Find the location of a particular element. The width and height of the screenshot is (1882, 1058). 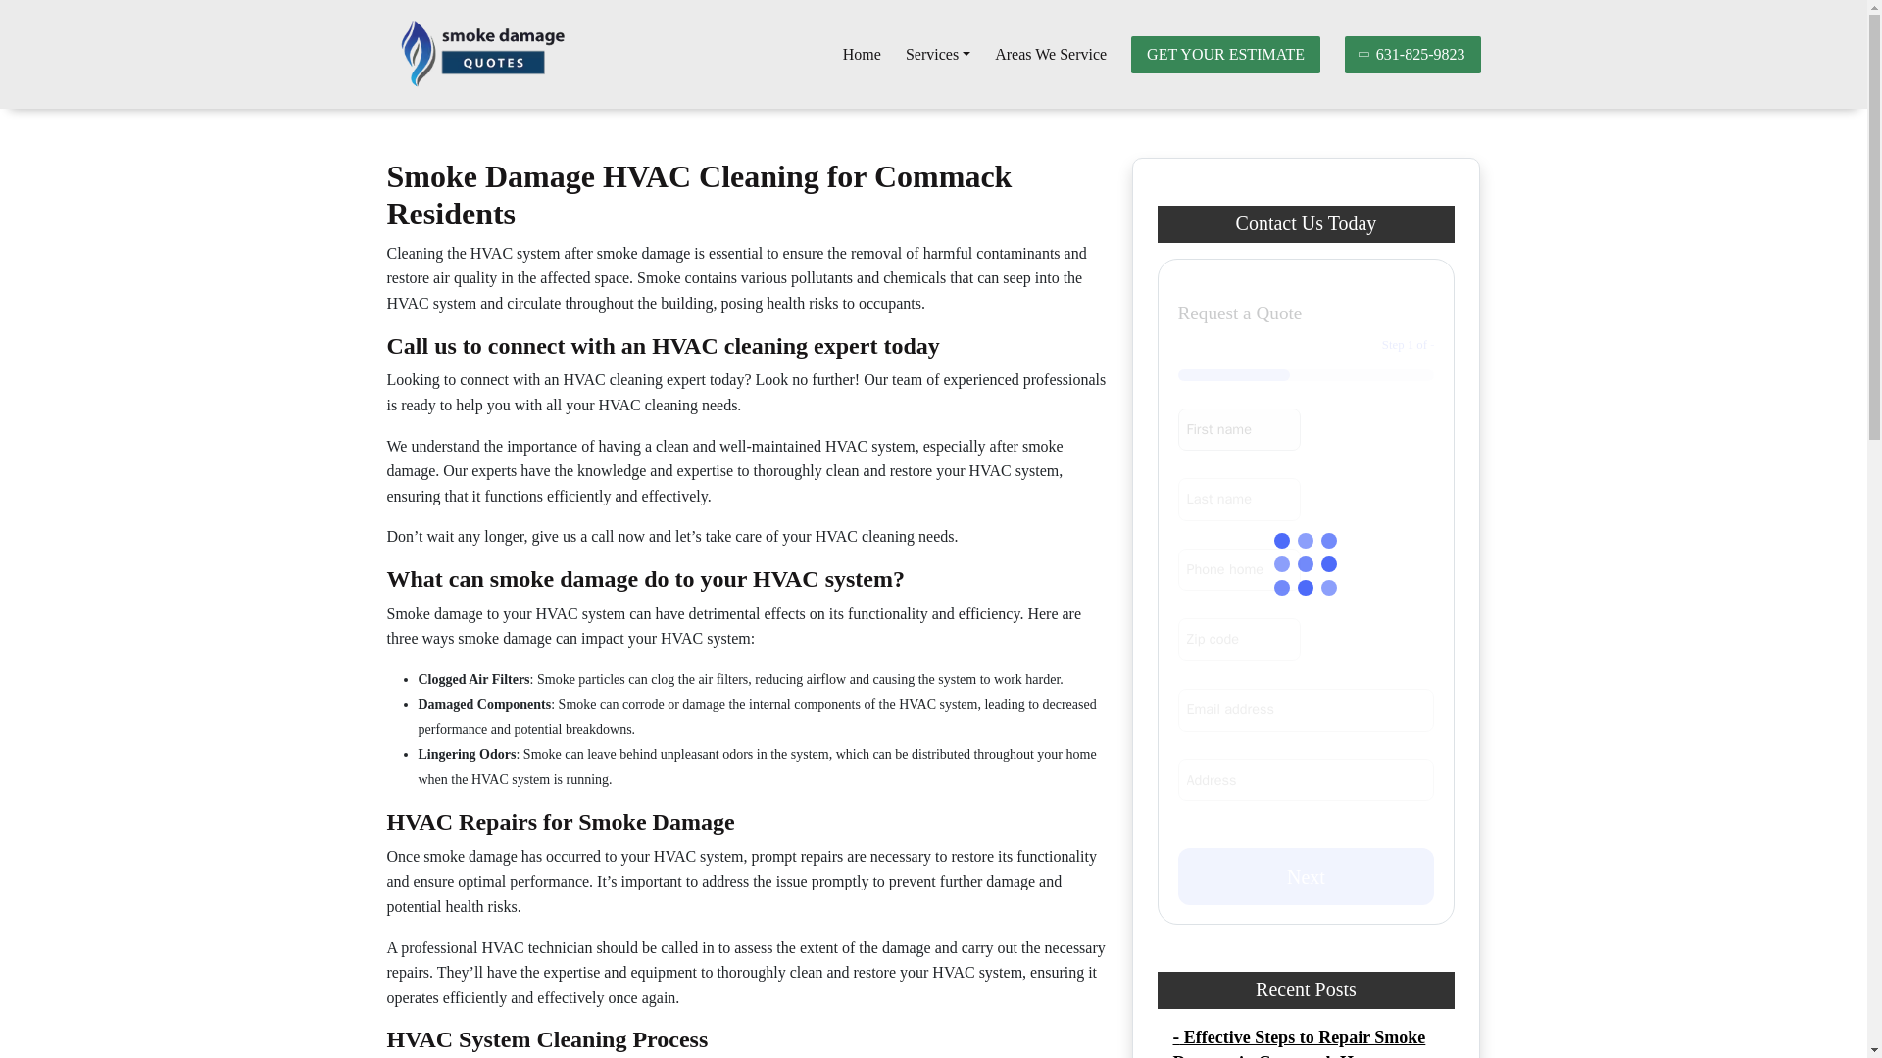

631-825-9823 is located at coordinates (1413, 54).